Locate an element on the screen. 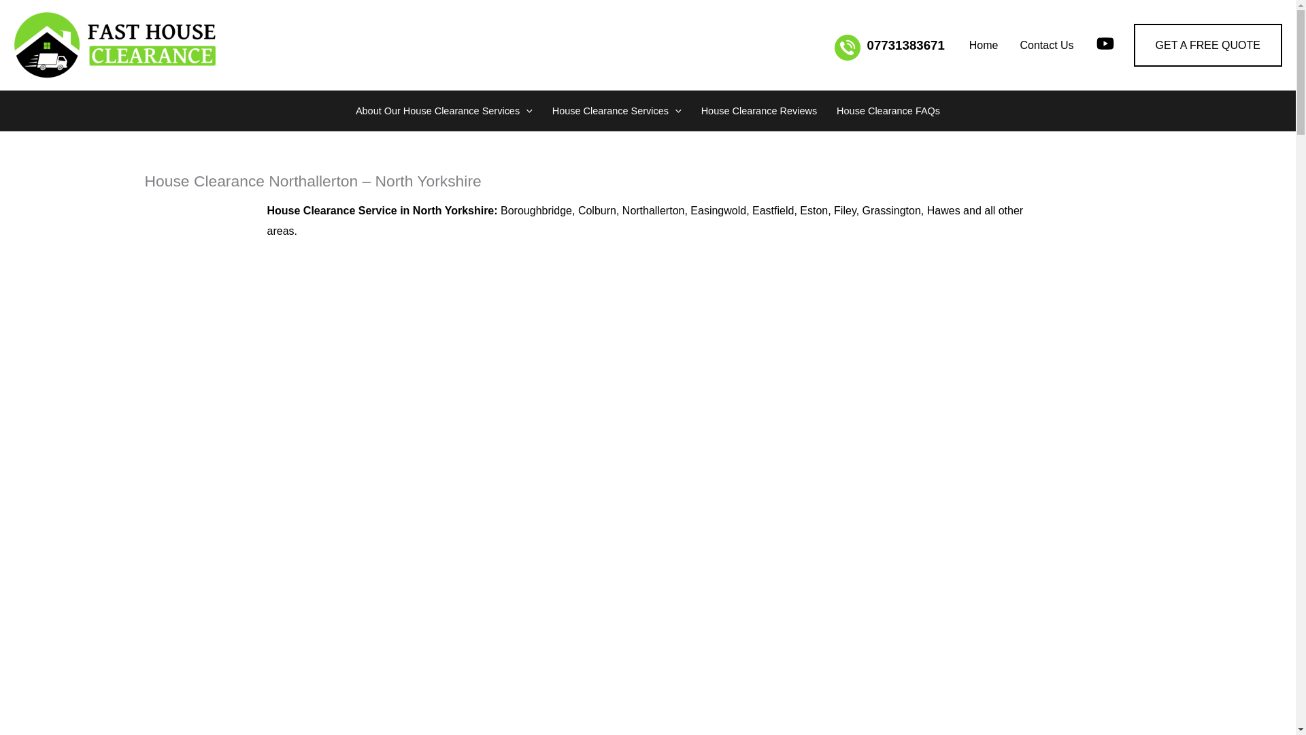 This screenshot has width=1306, height=735. Contact Us is located at coordinates (1046, 44).